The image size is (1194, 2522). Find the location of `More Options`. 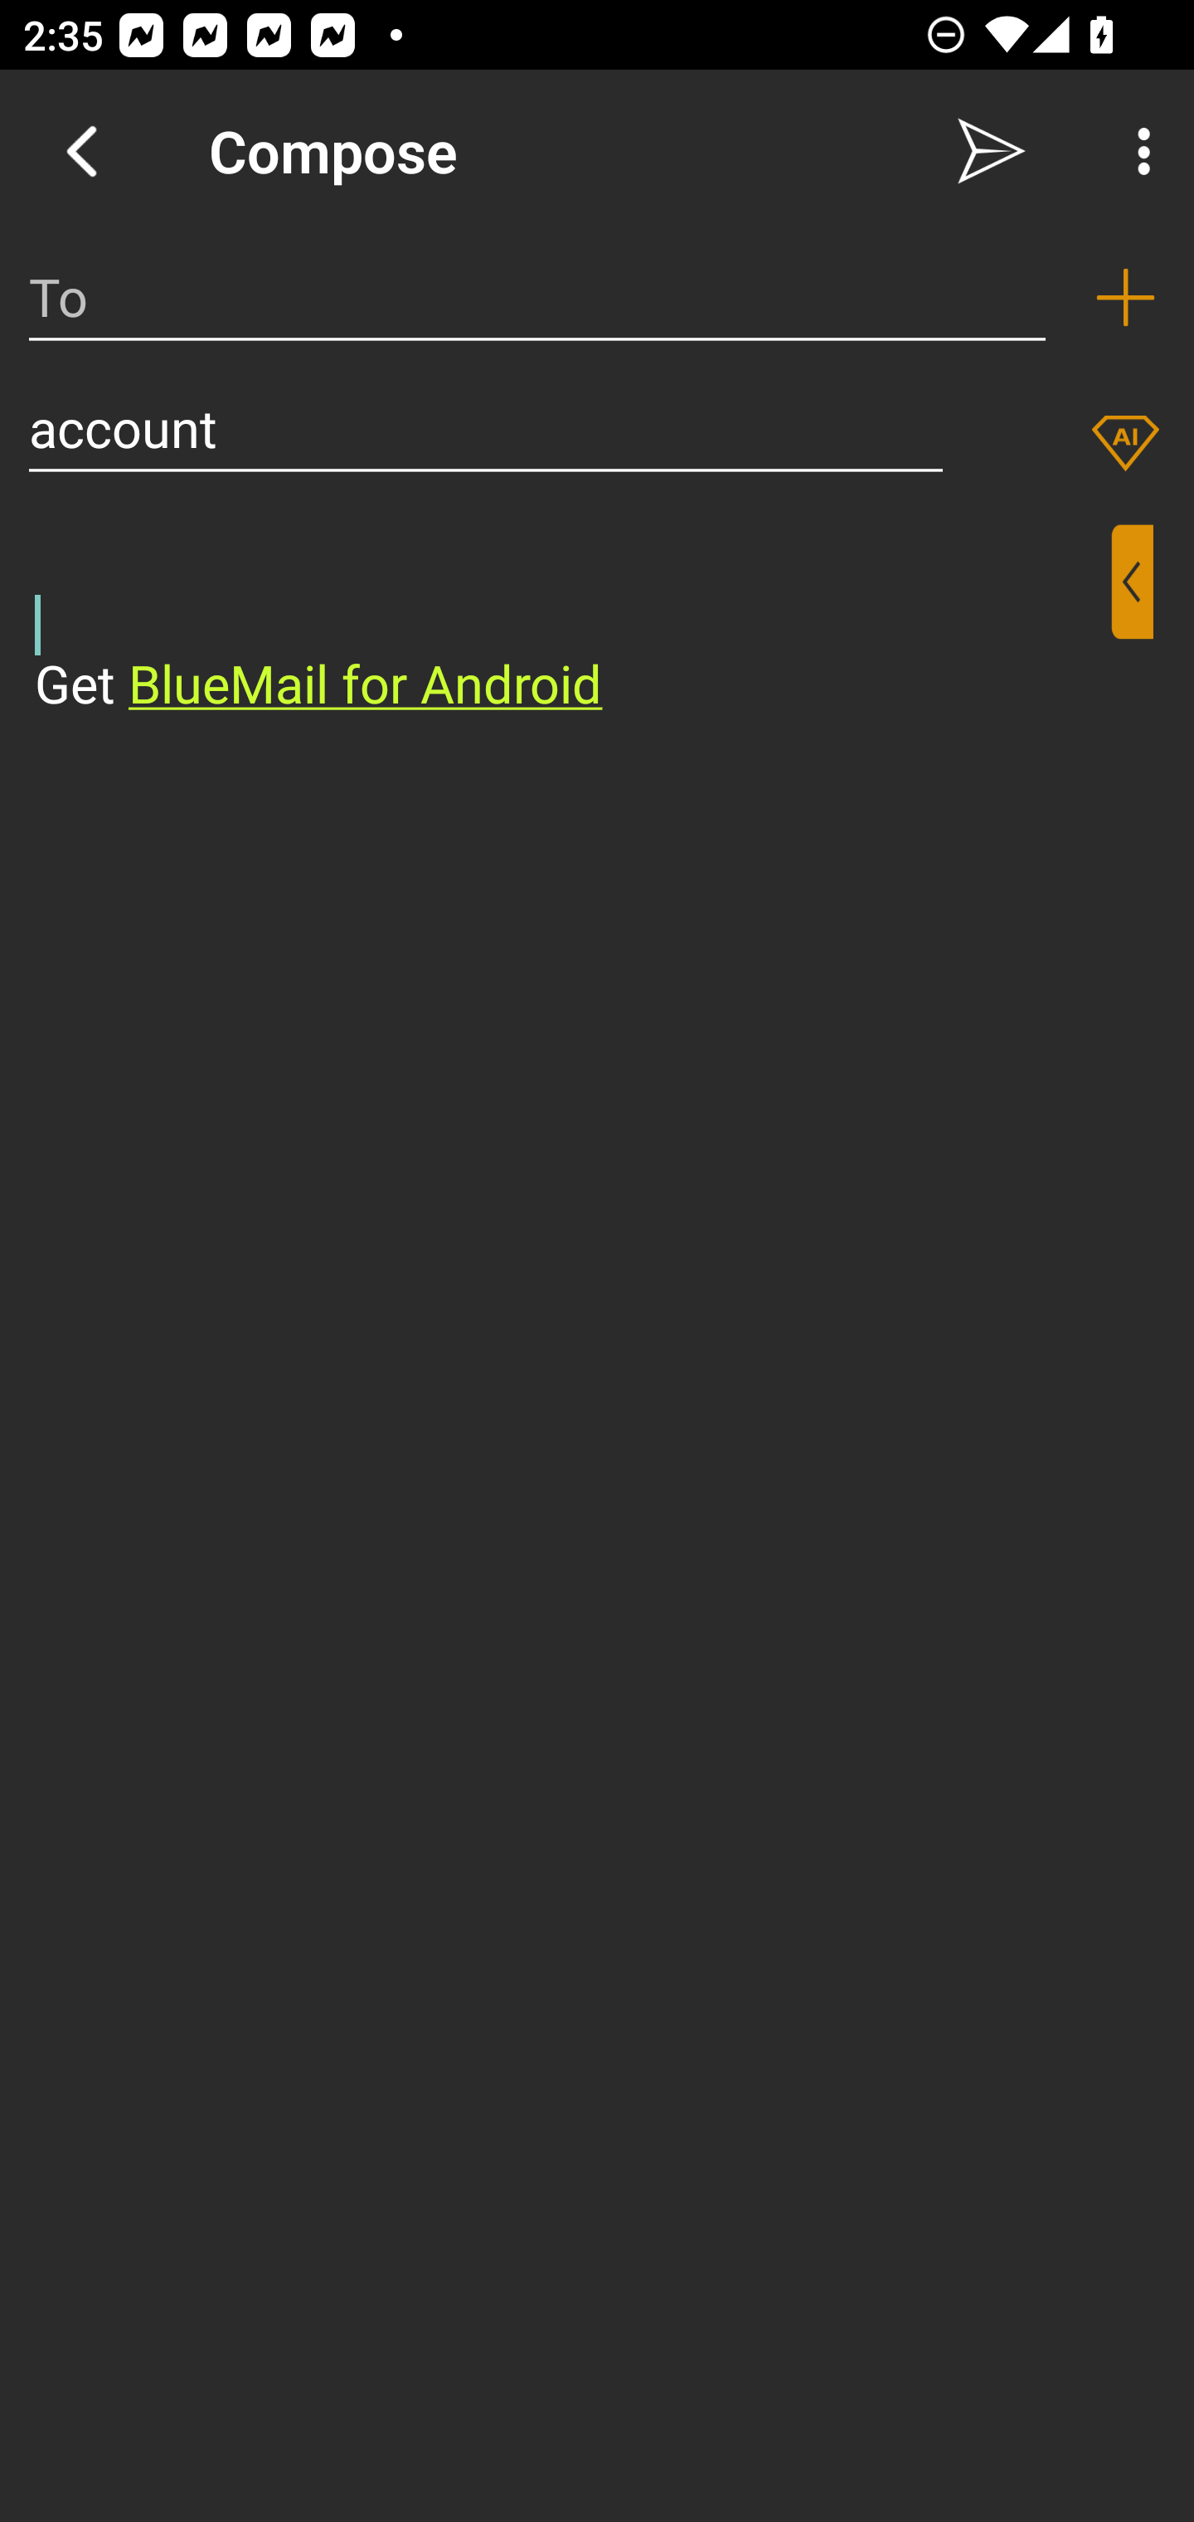

More Options is located at coordinates (1136, 151).